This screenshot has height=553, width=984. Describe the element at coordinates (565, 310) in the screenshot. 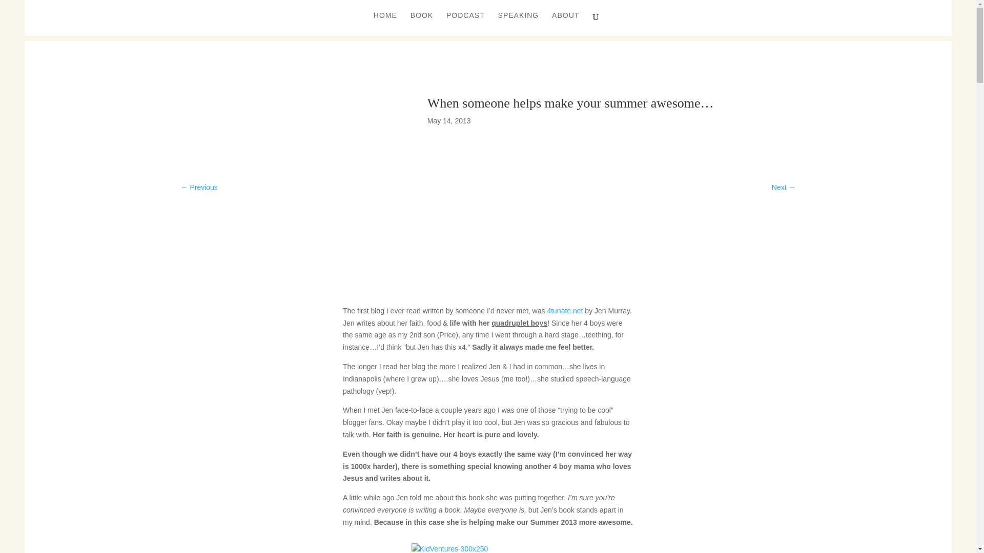

I see `4tunate.net` at that location.